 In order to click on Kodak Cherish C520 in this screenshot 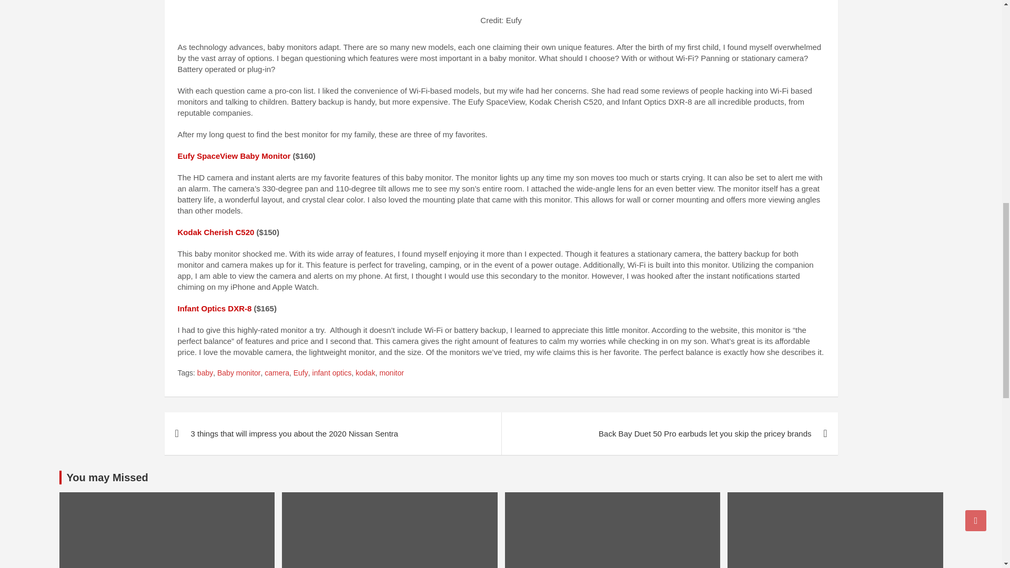, I will do `click(216, 232)`.